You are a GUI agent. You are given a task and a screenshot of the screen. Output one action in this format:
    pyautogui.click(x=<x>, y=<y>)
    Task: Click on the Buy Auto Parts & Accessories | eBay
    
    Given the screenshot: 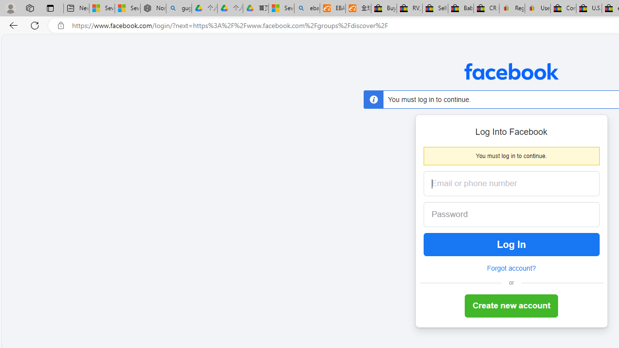 What is the action you would take?
    pyautogui.click(x=384, y=9)
    